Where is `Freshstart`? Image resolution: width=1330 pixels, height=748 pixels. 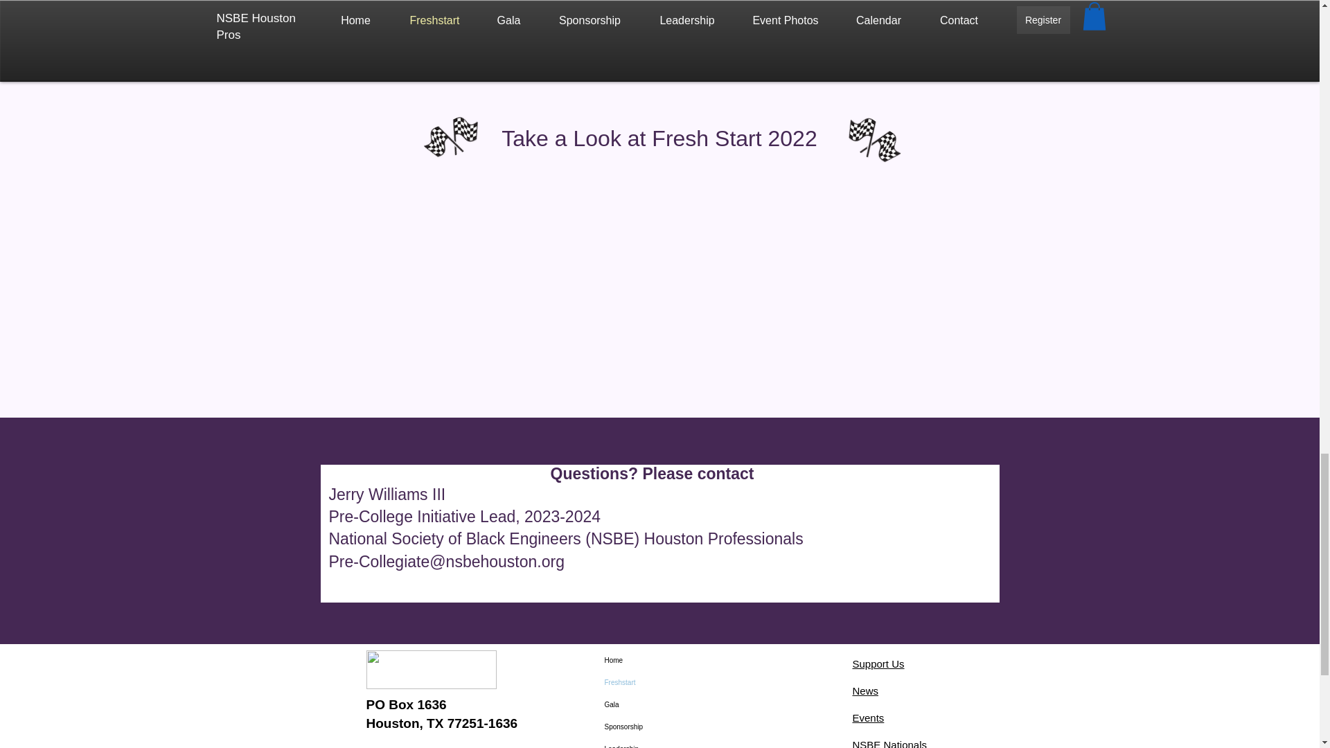
Freshstart is located at coordinates (668, 683).